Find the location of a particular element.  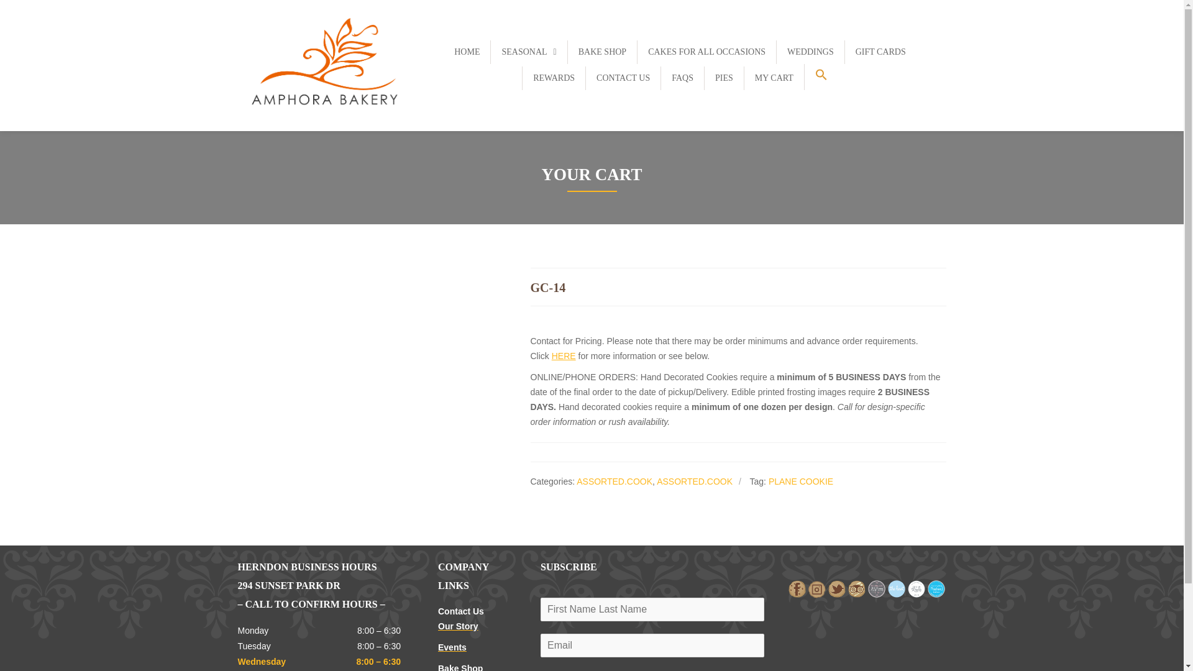

HERE is located at coordinates (564, 355).